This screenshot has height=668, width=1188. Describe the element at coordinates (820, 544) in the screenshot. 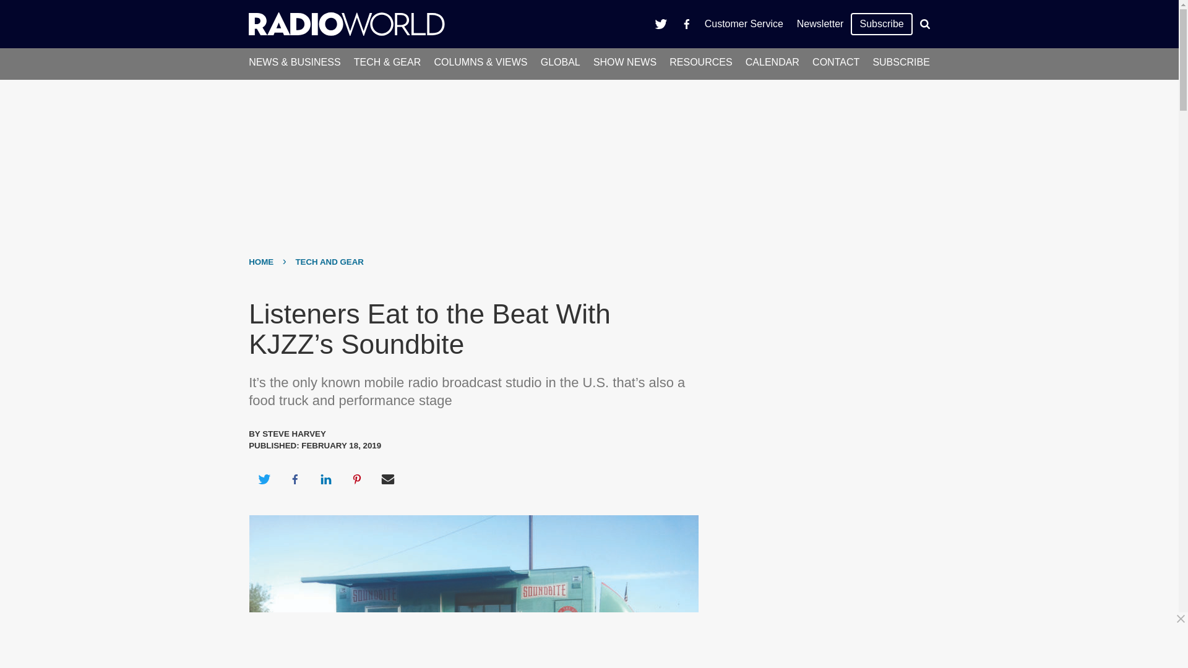

I see `Advertisement` at that location.